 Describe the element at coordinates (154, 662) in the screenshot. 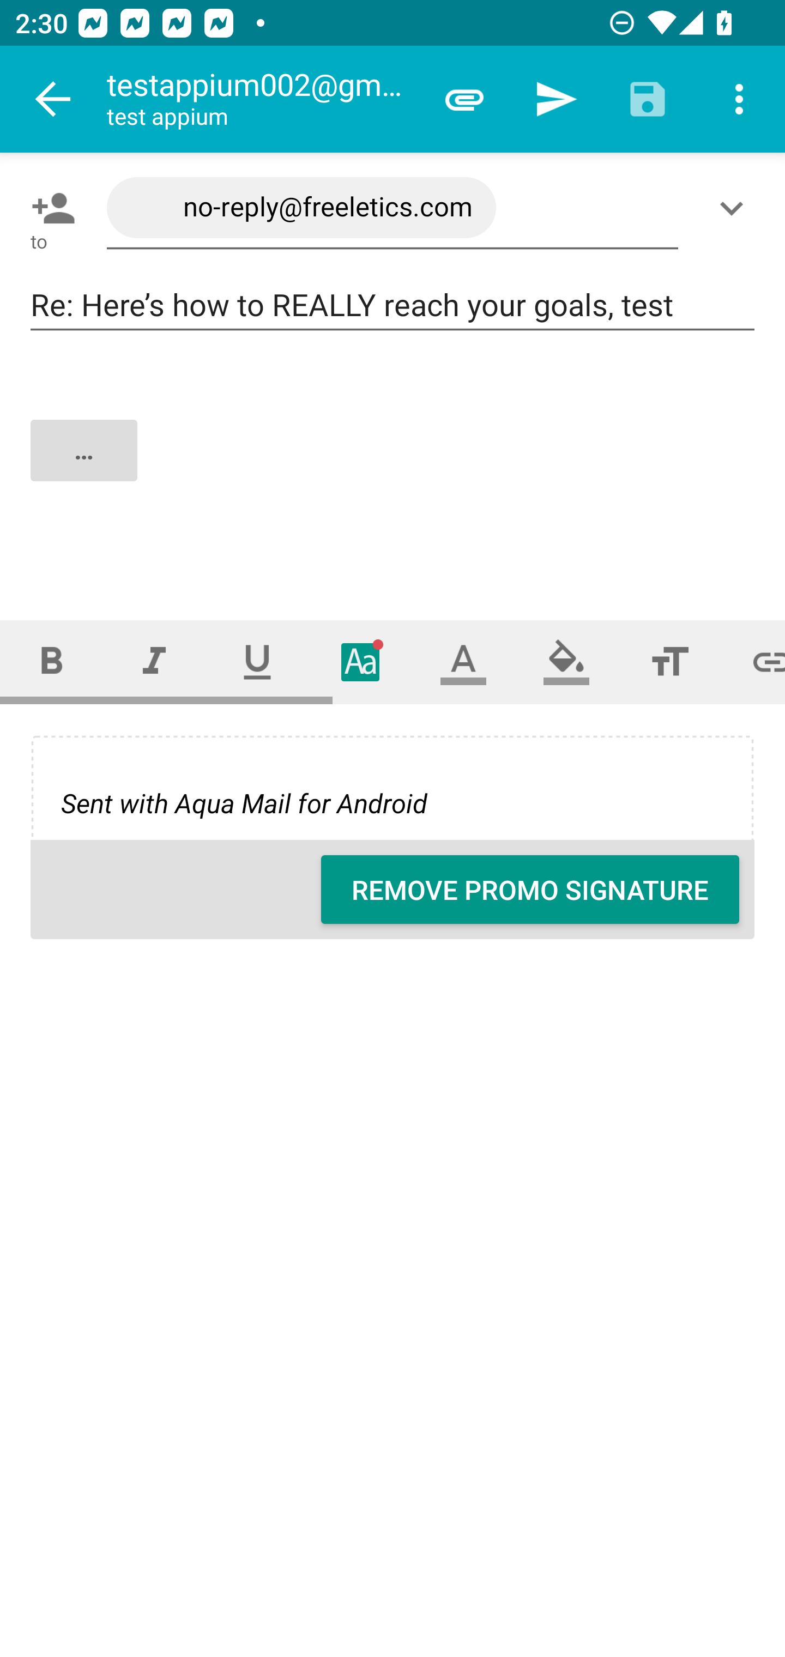

I see `Italic` at that location.